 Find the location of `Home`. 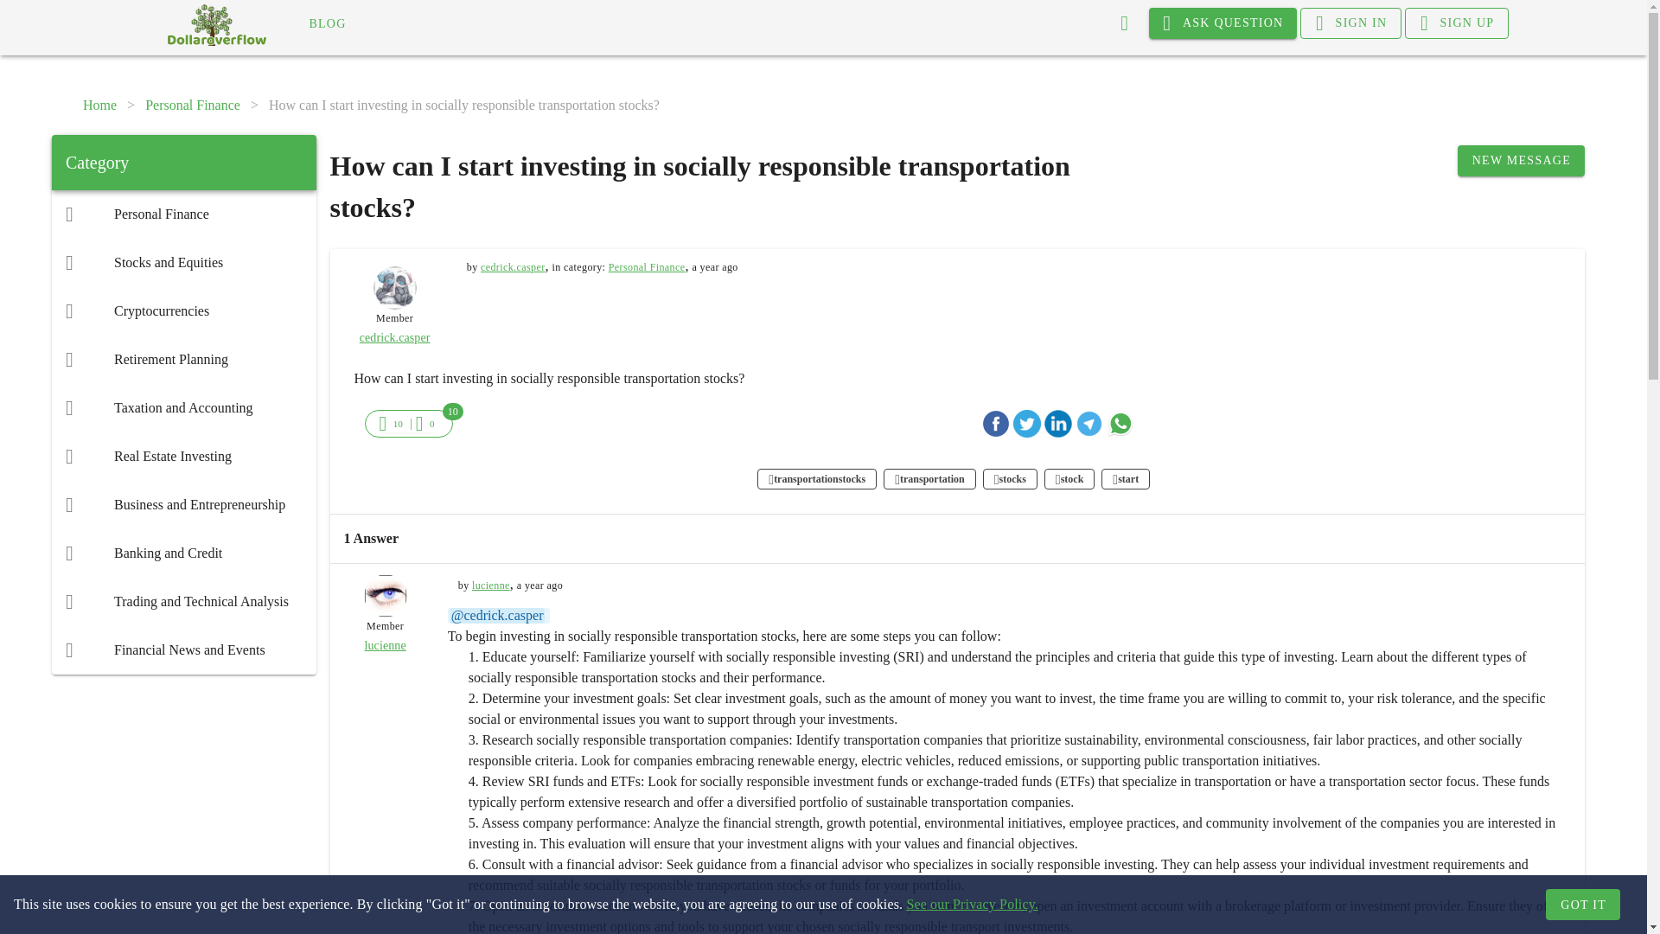

Home is located at coordinates (99, 106).